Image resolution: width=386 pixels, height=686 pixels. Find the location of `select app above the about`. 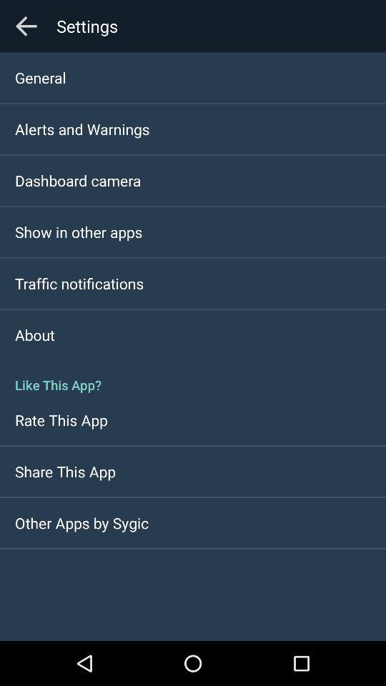

select app above the about is located at coordinates (79, 283).